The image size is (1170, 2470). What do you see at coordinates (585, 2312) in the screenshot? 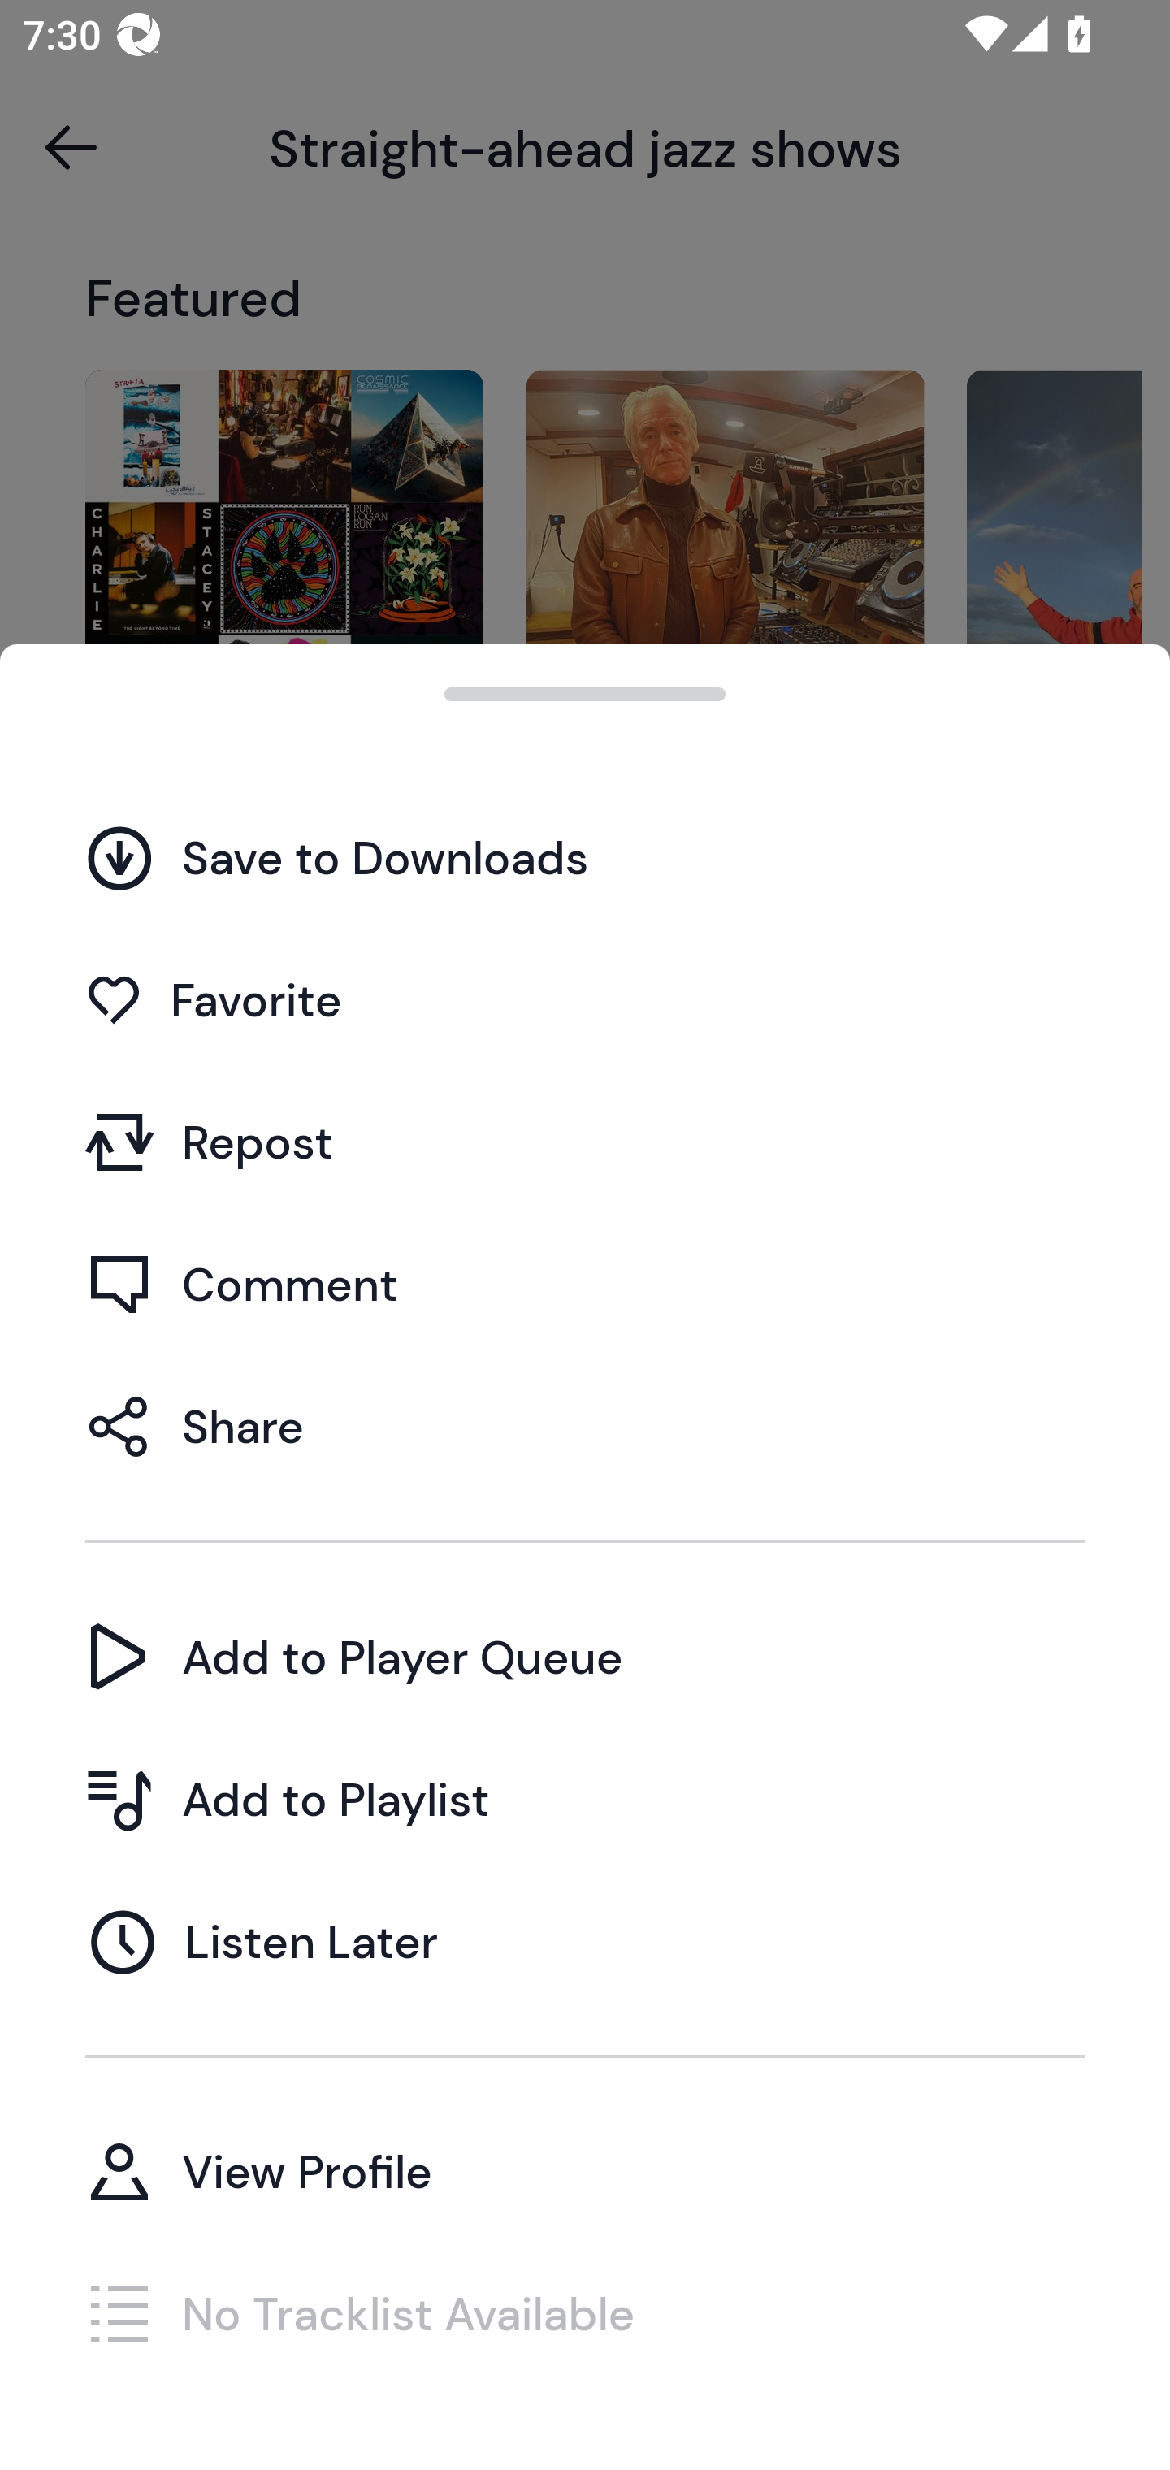
I see `No Tracklist Available` at bounding box center [585, 2312].